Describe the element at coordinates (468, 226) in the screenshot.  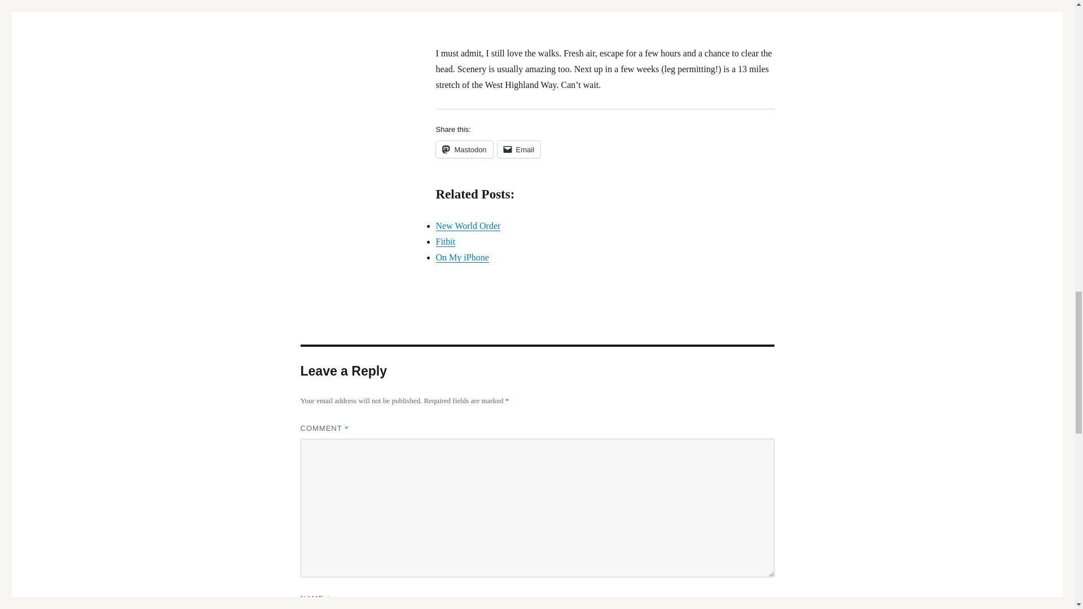
I see `New World Order` at that location.